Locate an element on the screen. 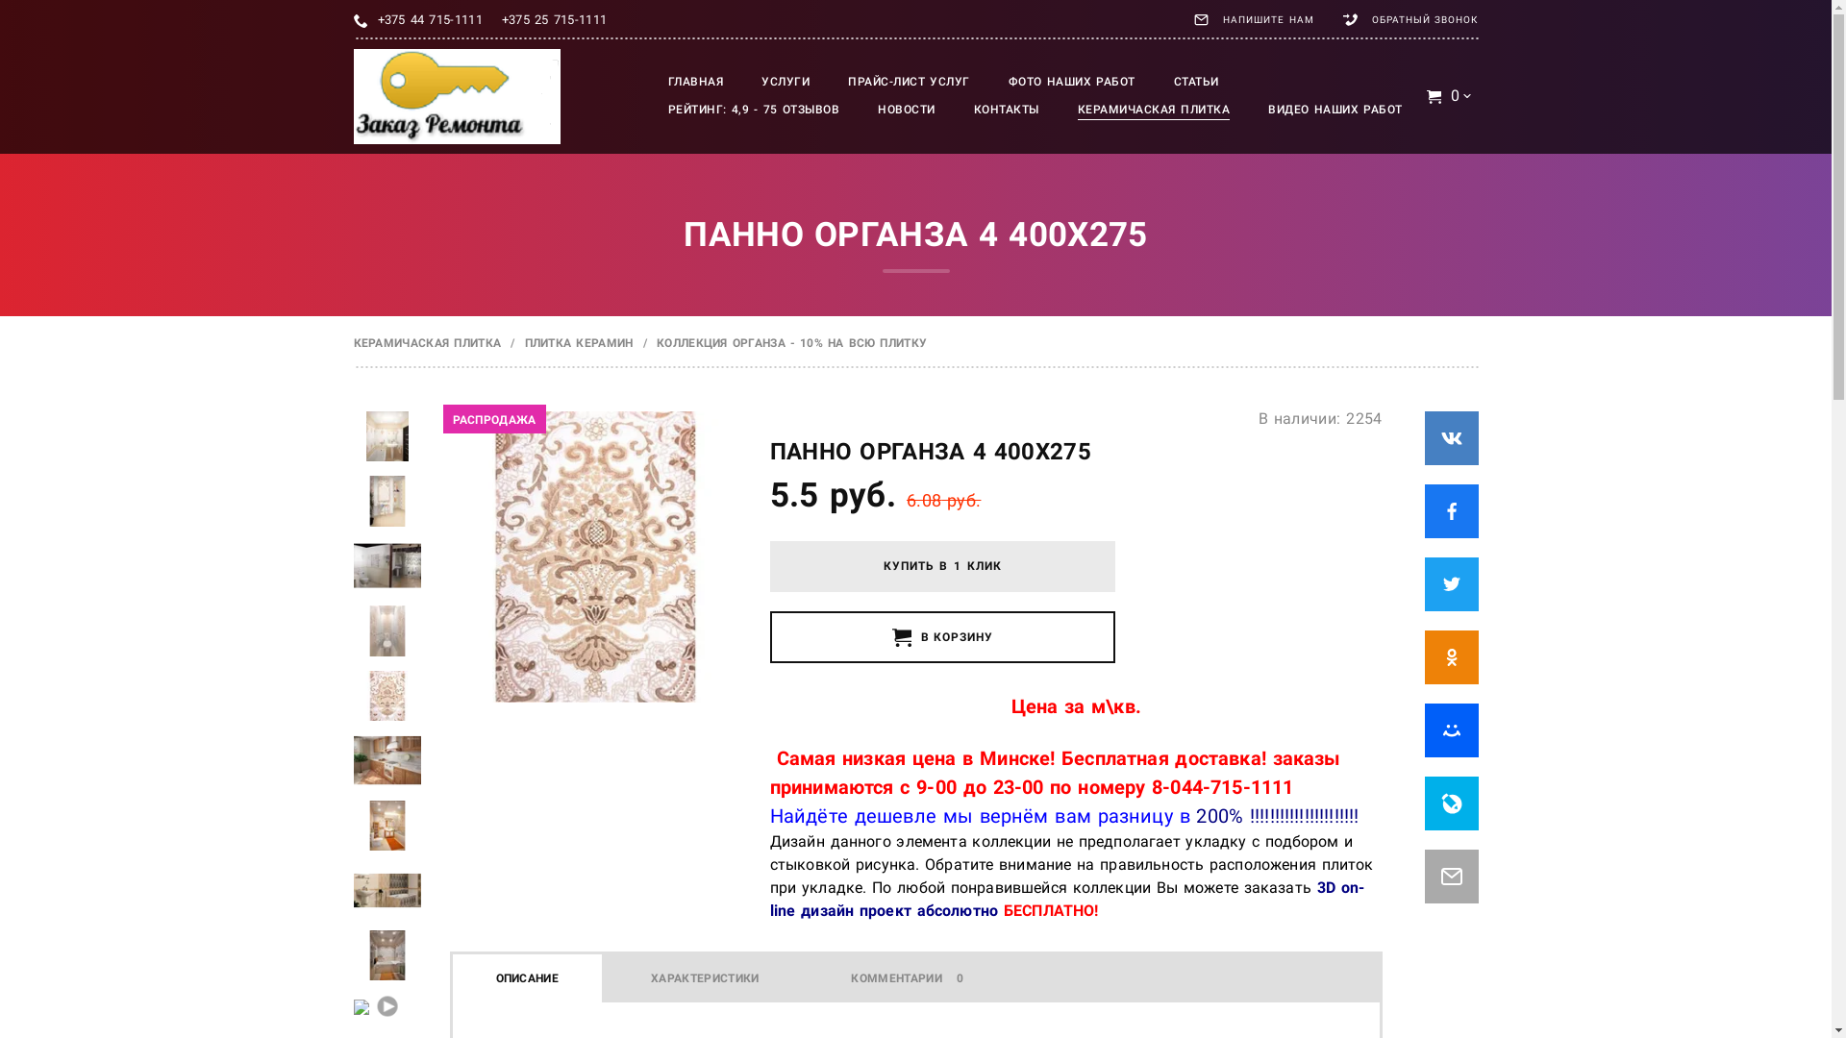 The image size is (1846, 1038). 0 is located at coordinates (1451, 96).